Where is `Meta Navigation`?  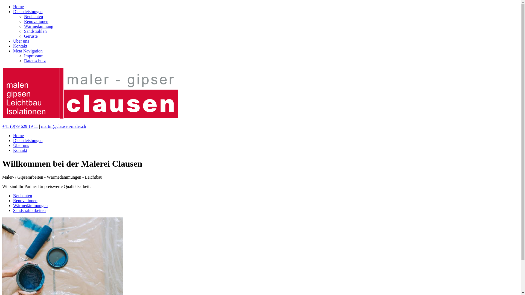 Meta Navigation is located at coordinates (28, 51).